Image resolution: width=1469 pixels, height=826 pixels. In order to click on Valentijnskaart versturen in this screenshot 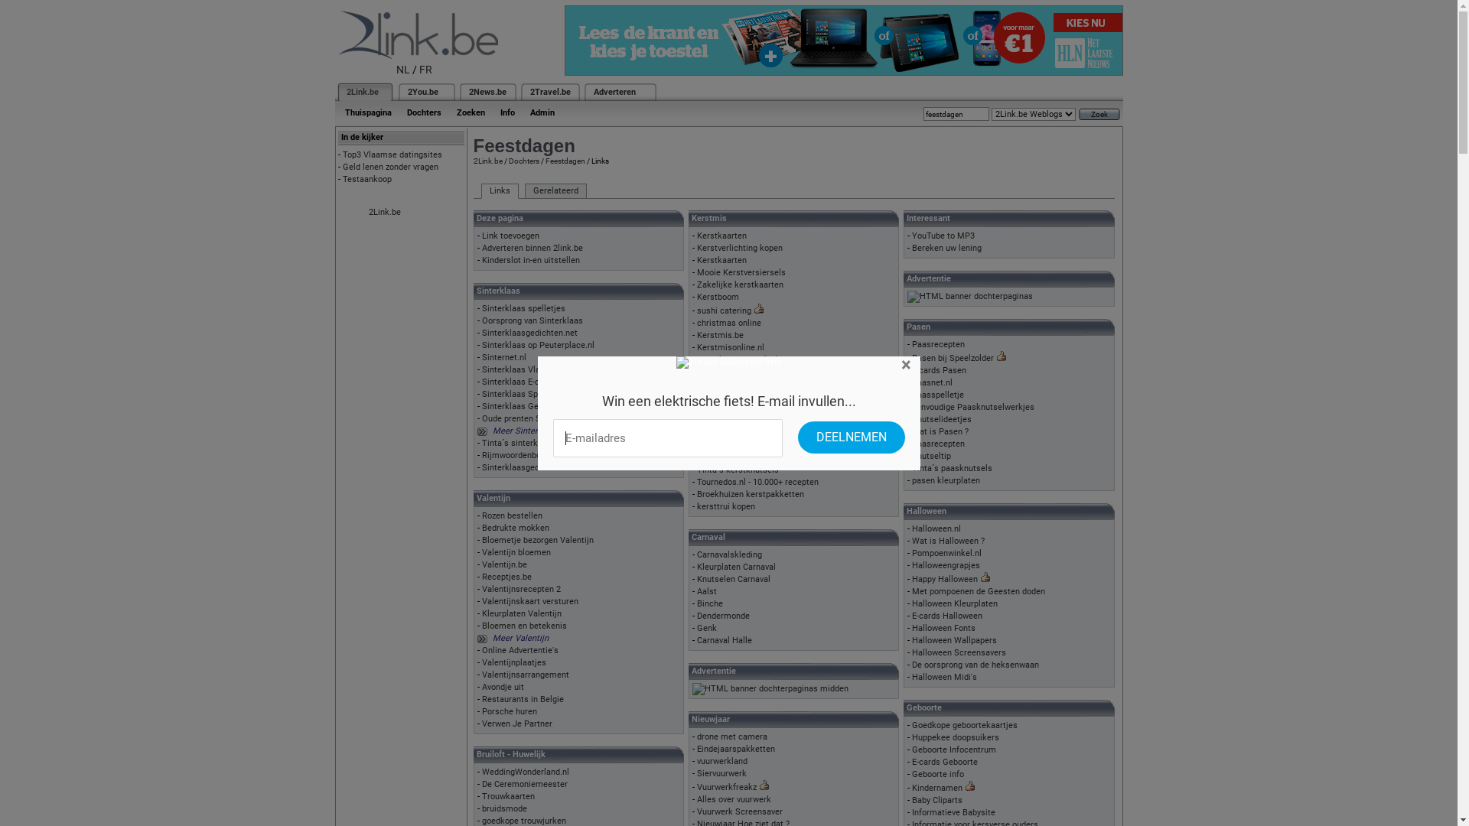, I will do `click(530, 601)`.